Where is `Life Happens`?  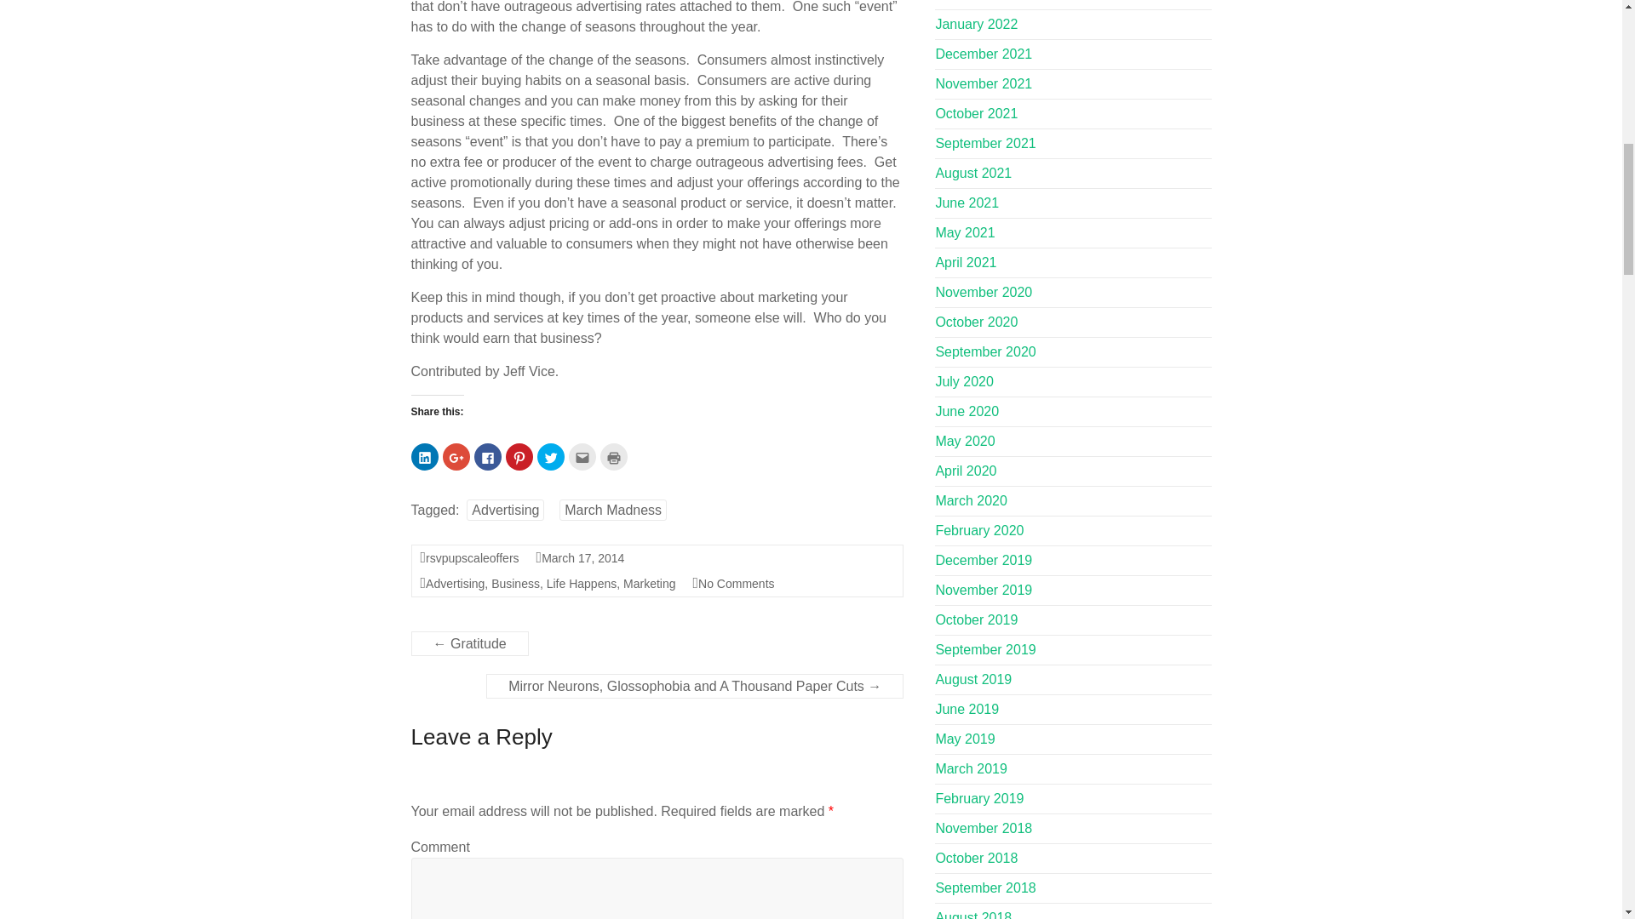 Life Happens is located at coordinates (582, 584).